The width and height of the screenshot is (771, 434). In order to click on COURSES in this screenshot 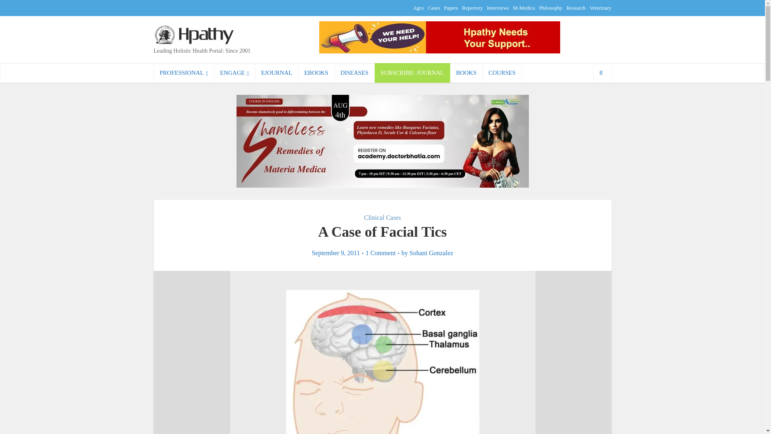, I will do `click(502, 73)`.